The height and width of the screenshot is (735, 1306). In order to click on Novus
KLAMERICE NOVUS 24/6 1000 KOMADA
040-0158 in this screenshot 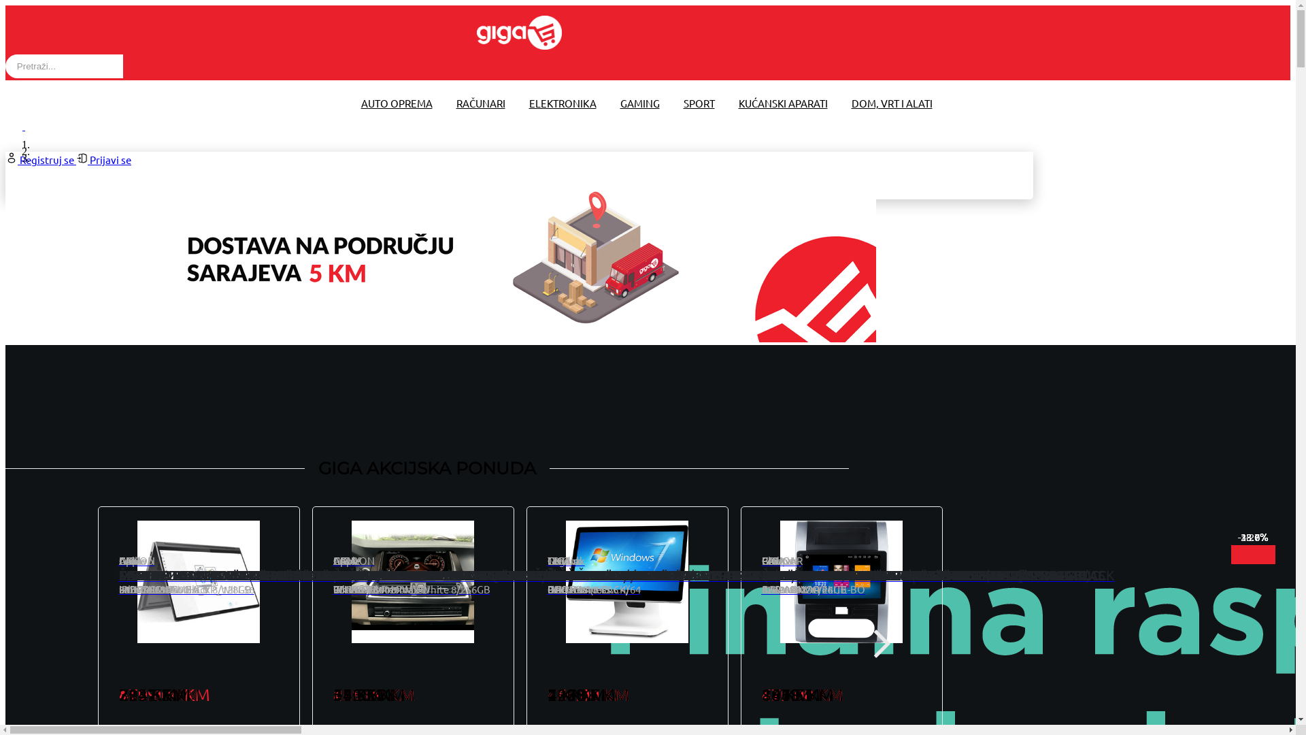, I will do `click(672, 576)`.